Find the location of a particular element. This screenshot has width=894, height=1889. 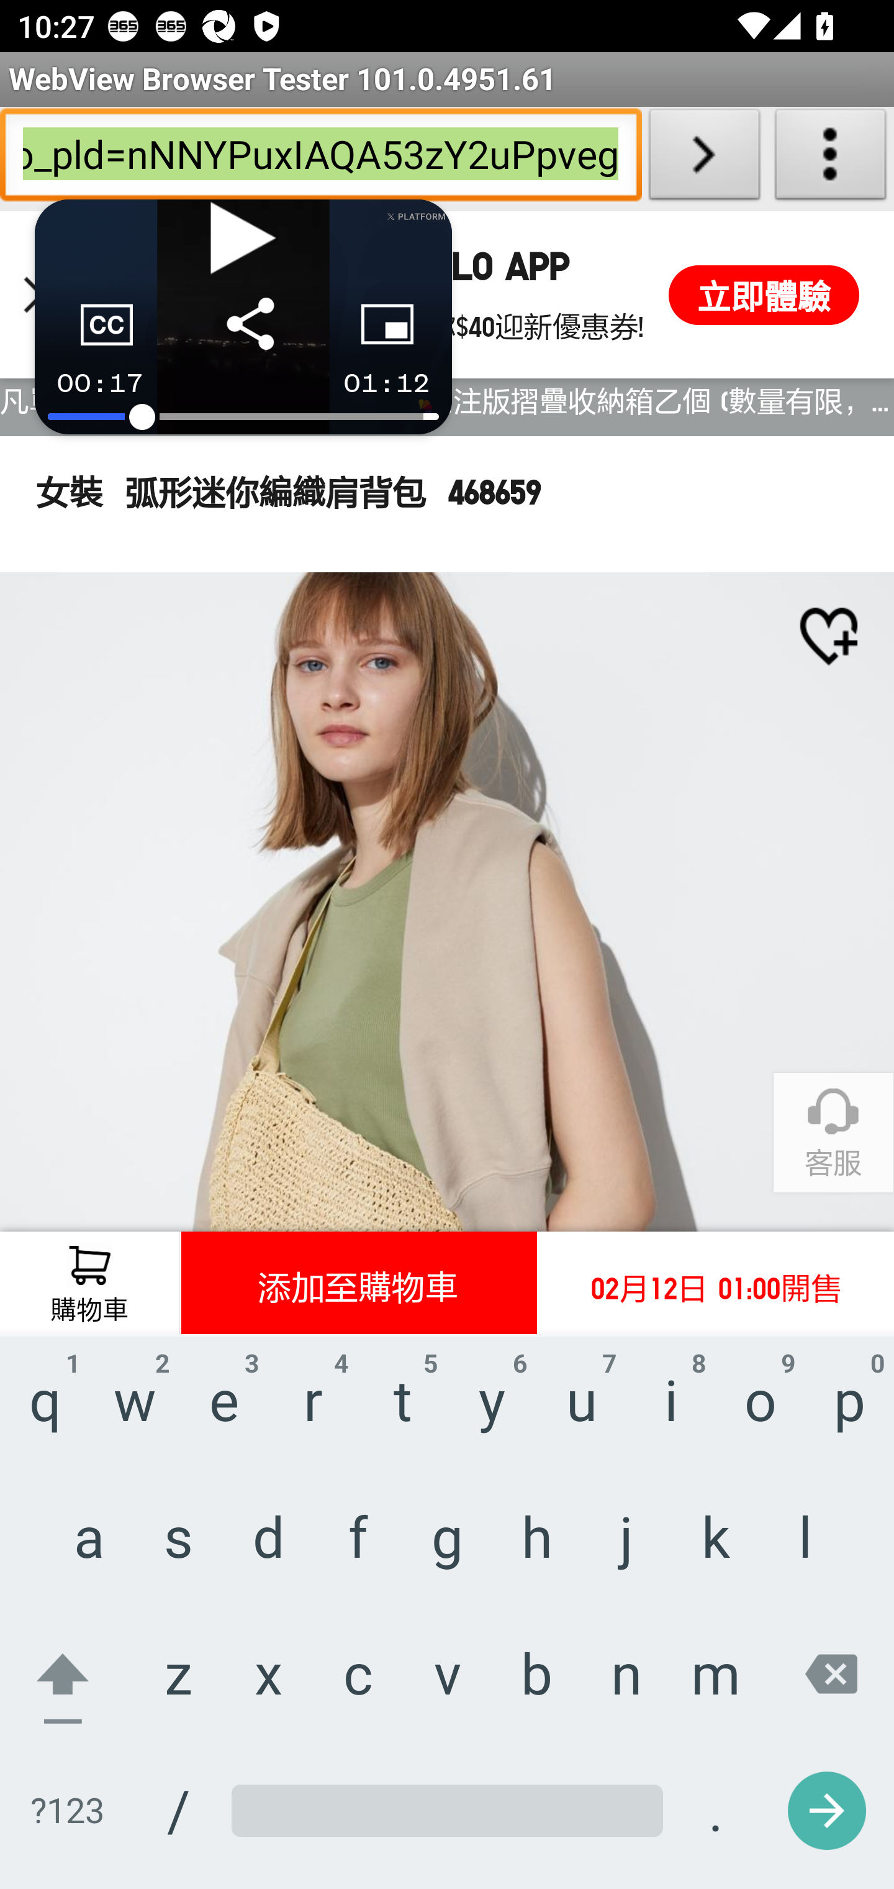

立即體驗 is located at coordinates (764, 295).